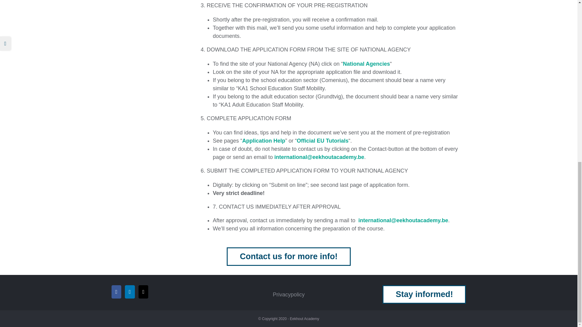 Image resolution: width=582 pixels, height=327 pixels. I want to click on Application Help, so click(263, 140).